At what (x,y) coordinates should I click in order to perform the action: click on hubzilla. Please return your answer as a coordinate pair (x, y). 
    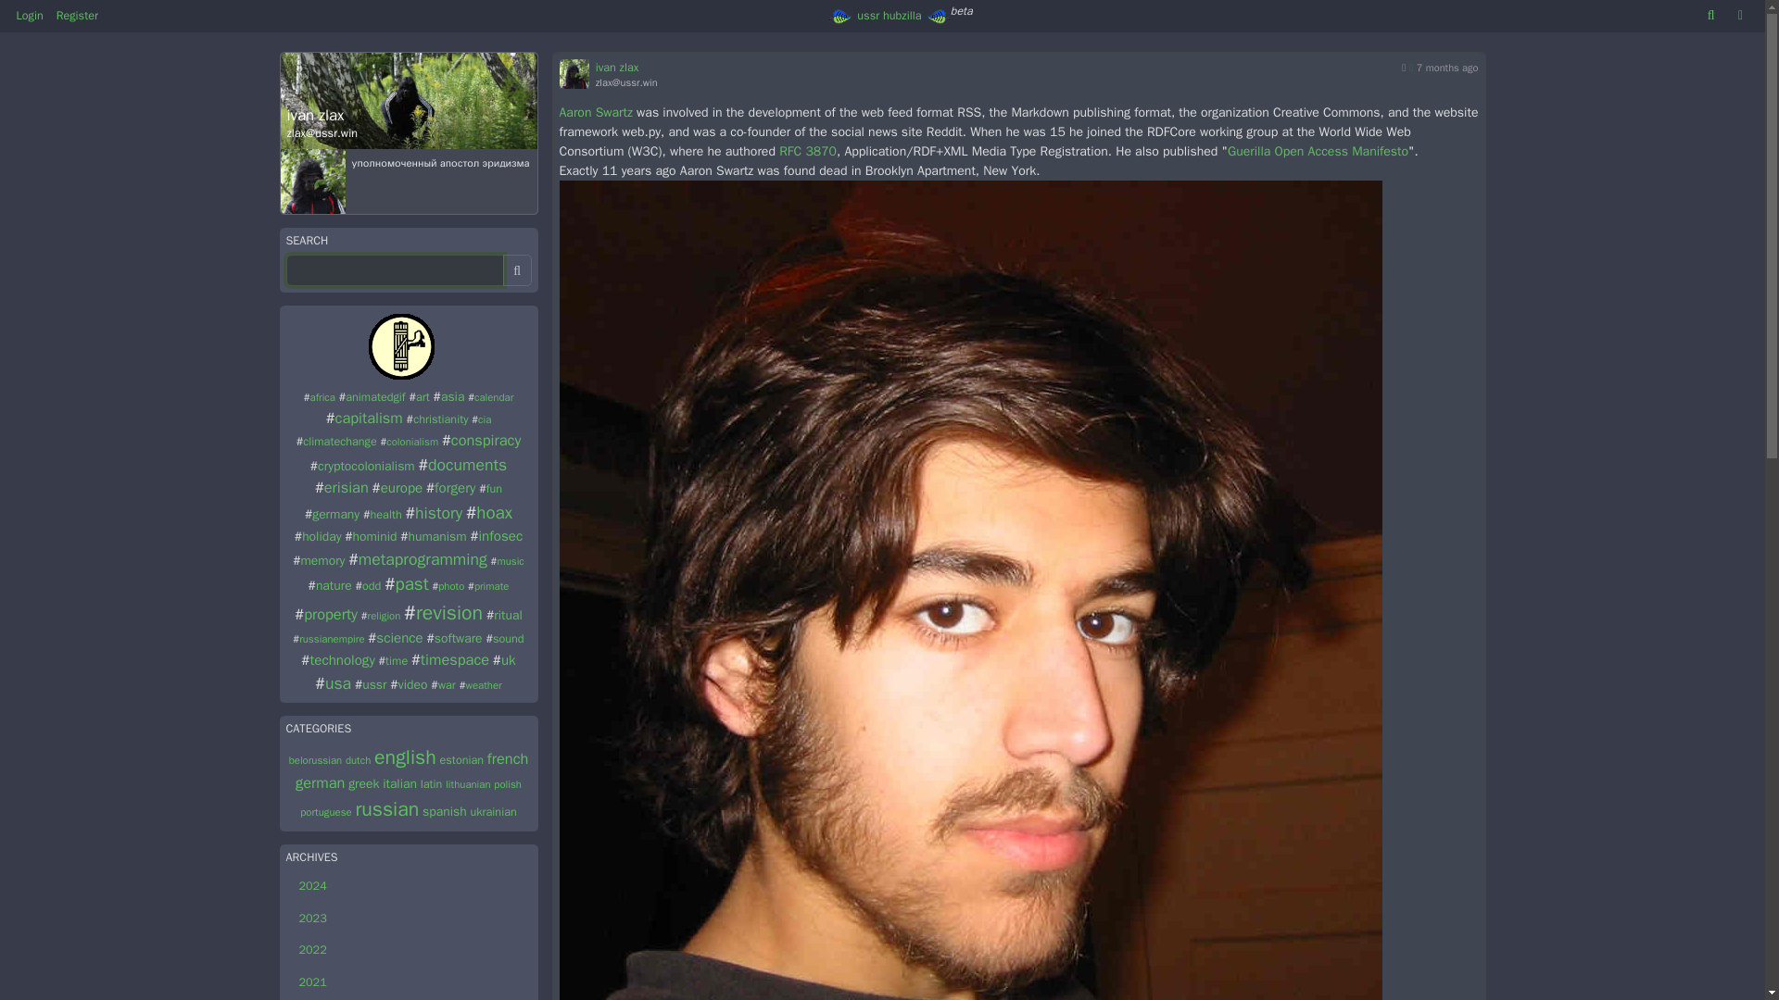
    Looking at the image, I should click on (902, 15).